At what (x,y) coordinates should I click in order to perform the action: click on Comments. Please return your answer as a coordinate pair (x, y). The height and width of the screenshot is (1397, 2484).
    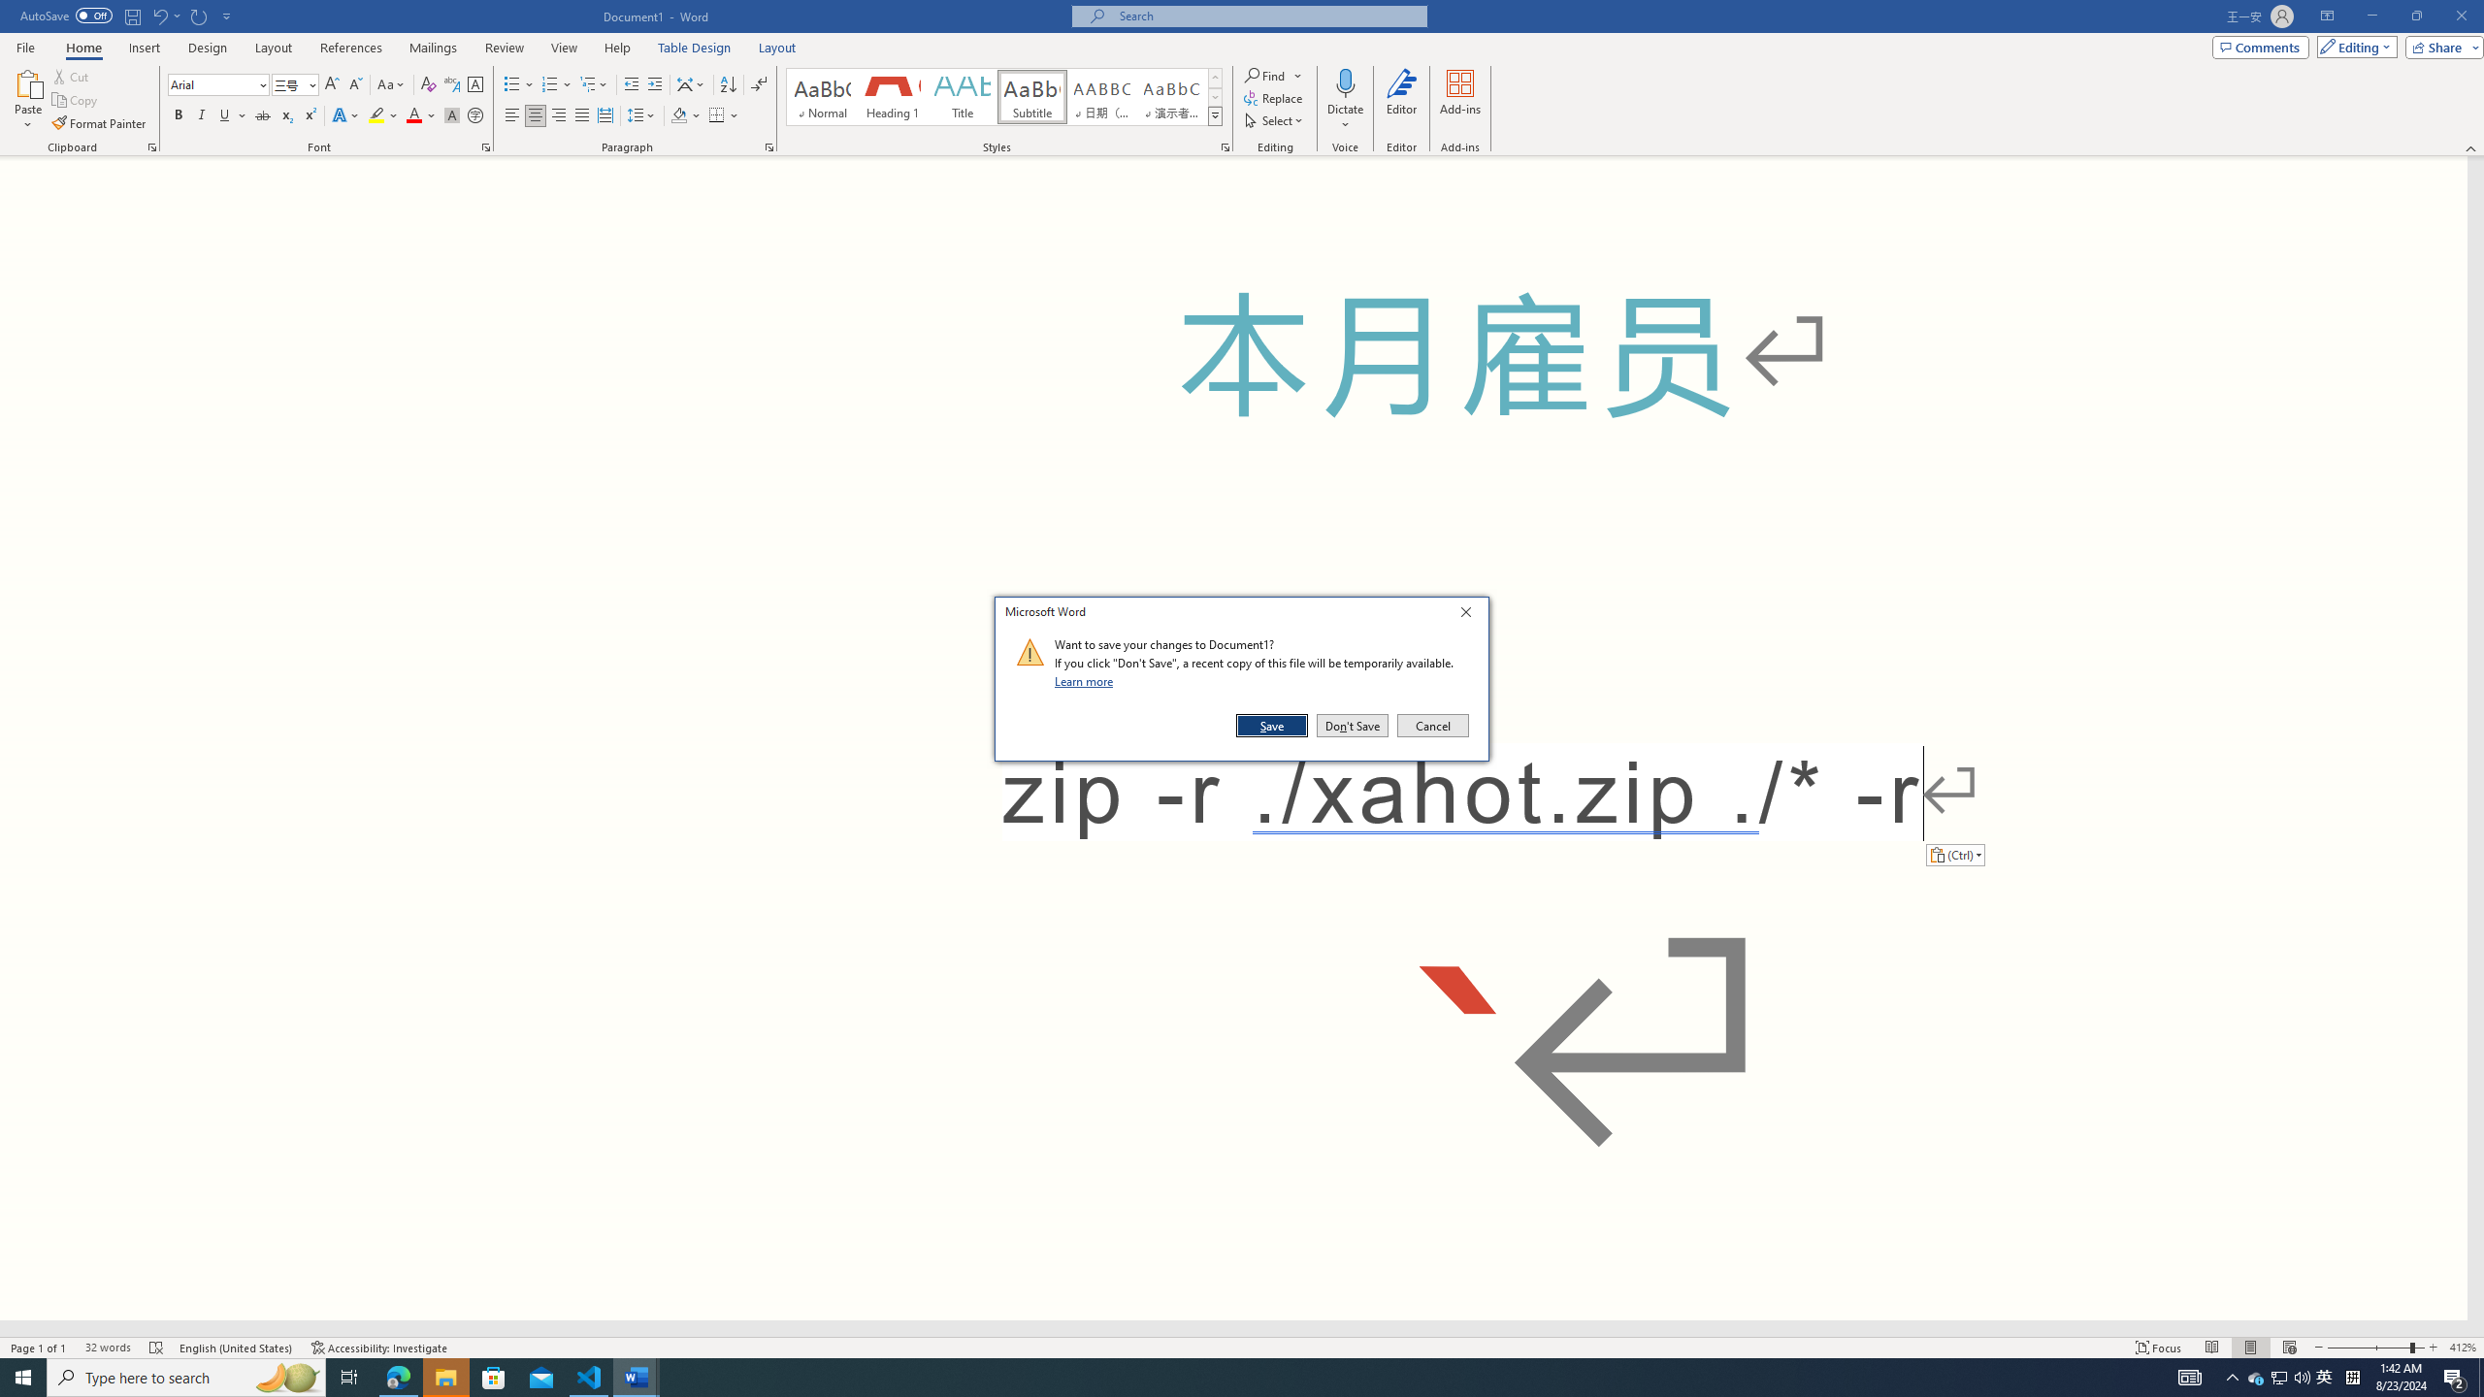
    Looking at the image, I should click on (2261, 47).